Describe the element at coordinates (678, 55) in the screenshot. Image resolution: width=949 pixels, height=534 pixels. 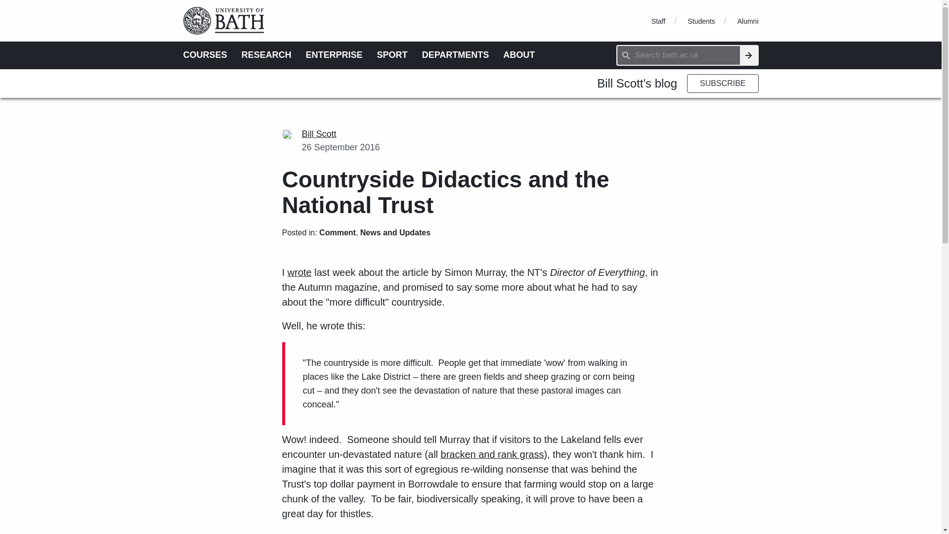
I see `Type search term here` at that location.